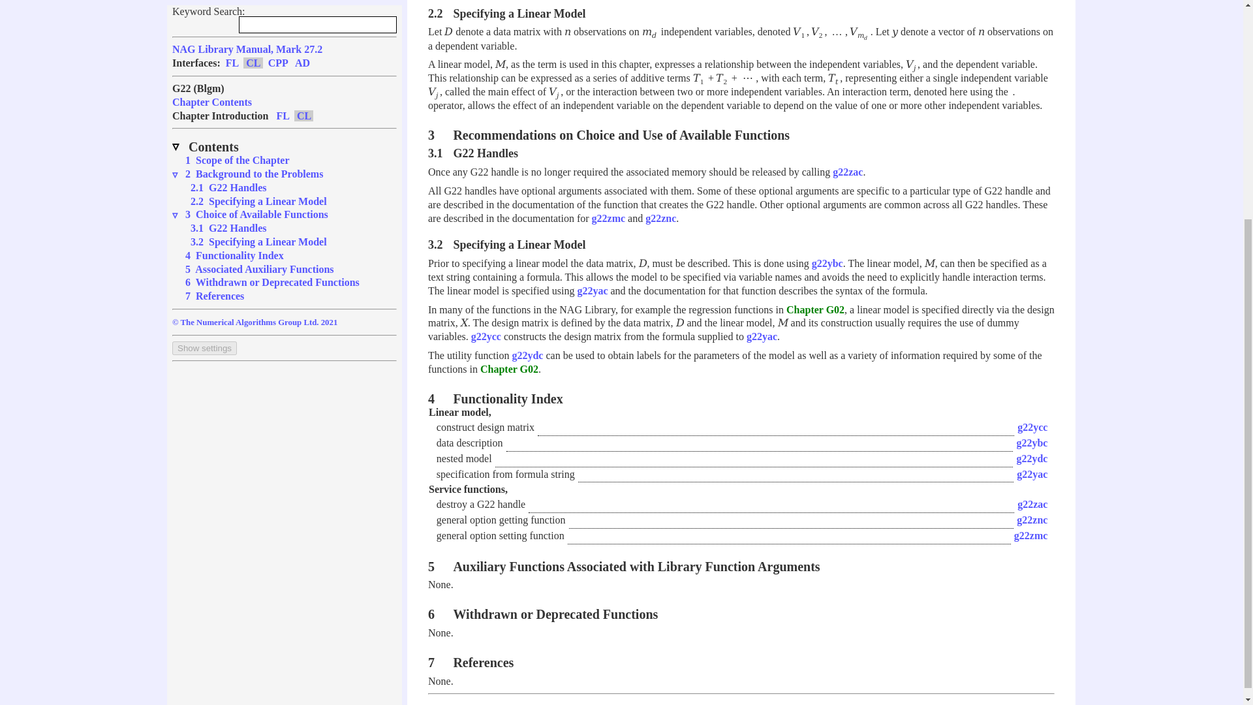 This screenshot has height=705, width=1253. I want to click on g22ycc, so click(486, 336).